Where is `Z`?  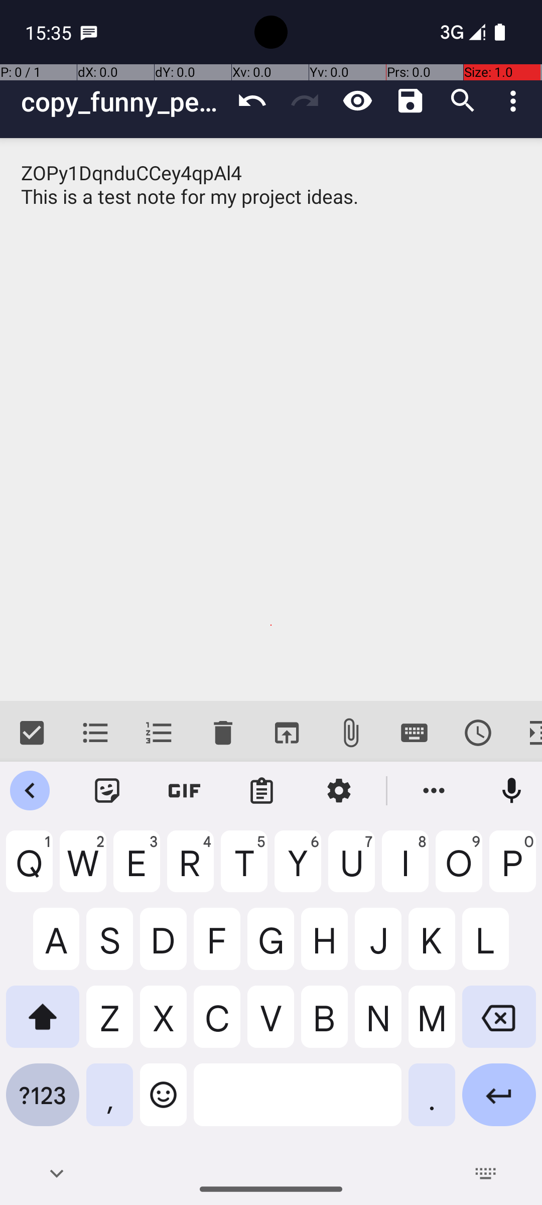
Z is located at coordinates (109, 1024).